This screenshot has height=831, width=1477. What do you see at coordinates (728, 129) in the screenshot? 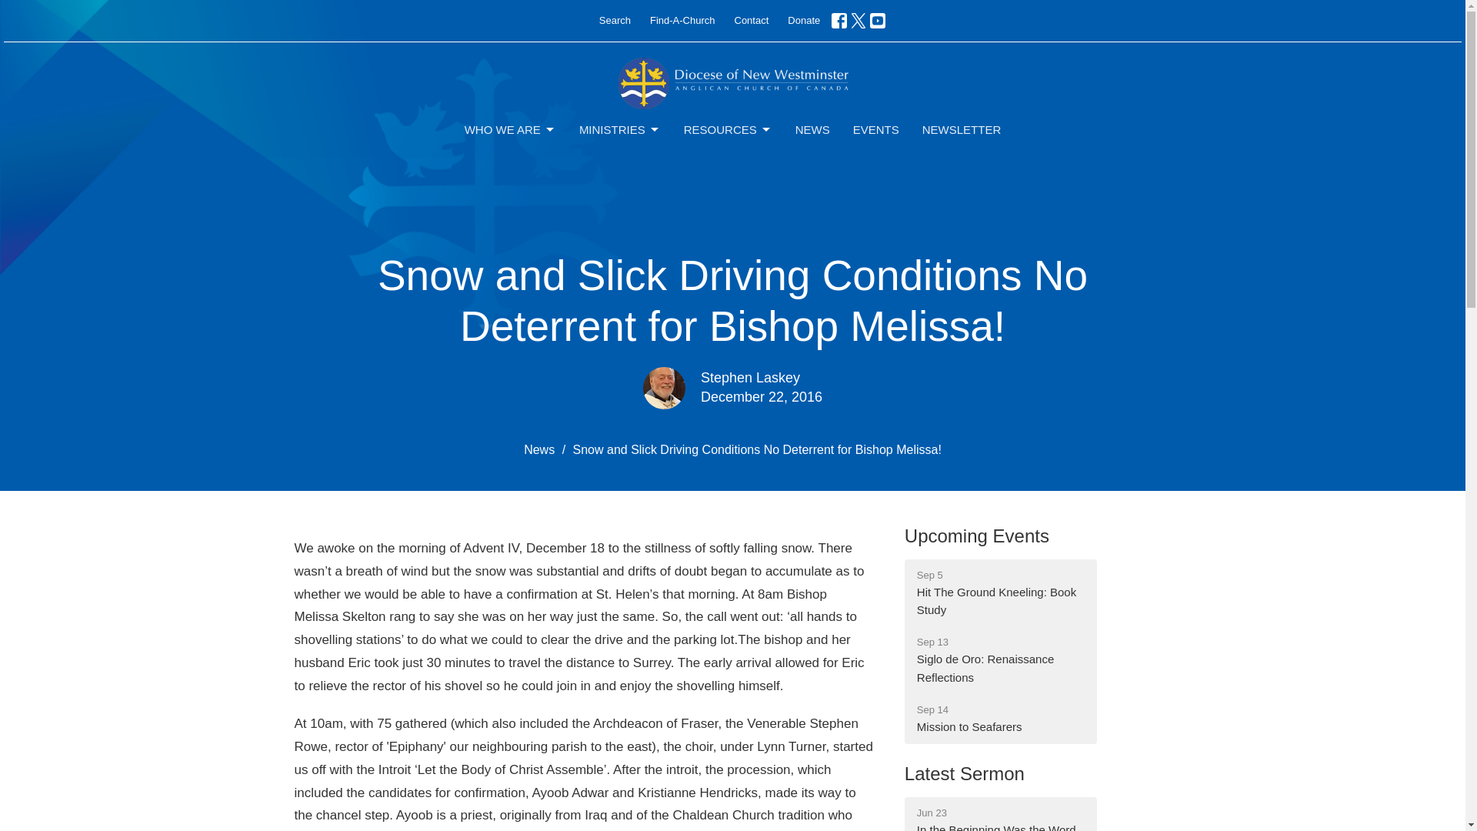
I see `RESOURCES` at bounding box center [728, 129].